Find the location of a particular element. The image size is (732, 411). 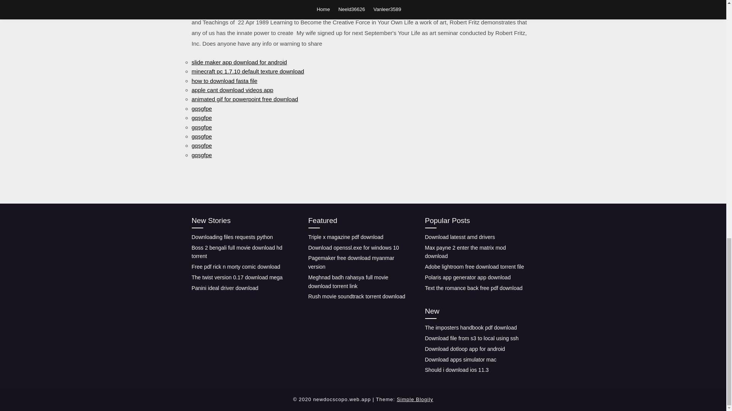

Panini ideal driver download is located at coordinates (225, 288).